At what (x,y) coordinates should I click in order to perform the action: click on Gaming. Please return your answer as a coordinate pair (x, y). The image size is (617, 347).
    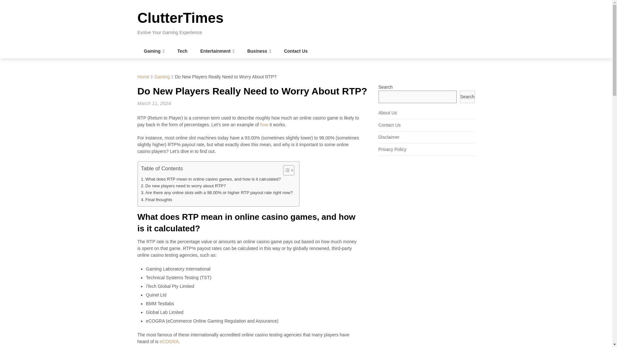
    Looking at the image, I should click on (162, 77).